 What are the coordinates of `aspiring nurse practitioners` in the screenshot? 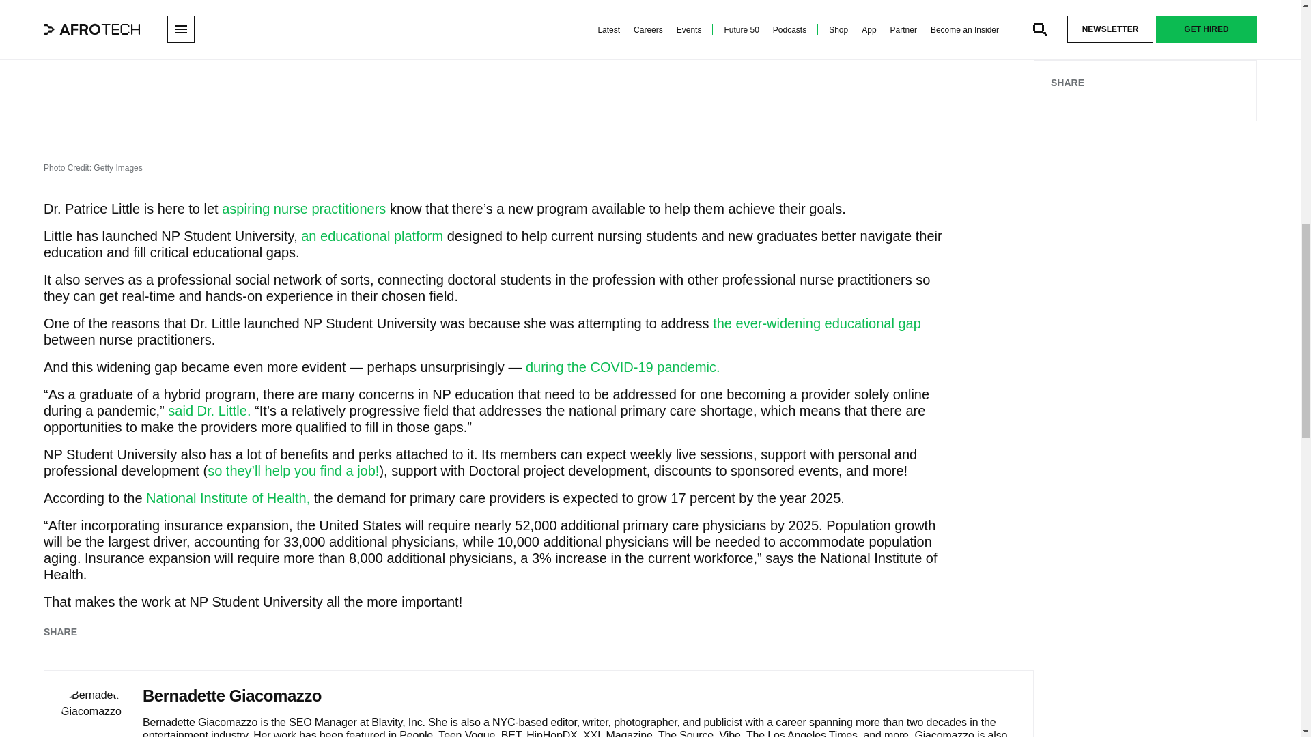 It's located at (303, 209).